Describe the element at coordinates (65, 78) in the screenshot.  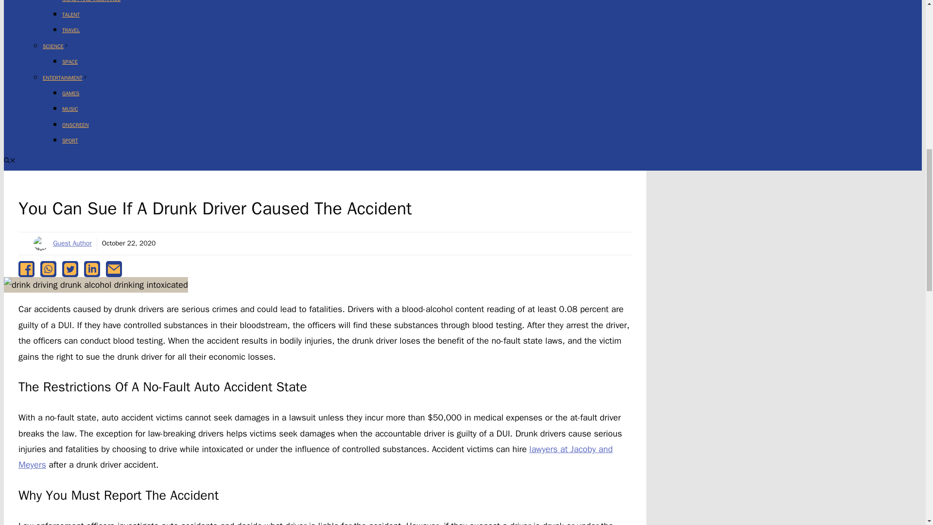
I see `ENTERTAINMENT` at that location.